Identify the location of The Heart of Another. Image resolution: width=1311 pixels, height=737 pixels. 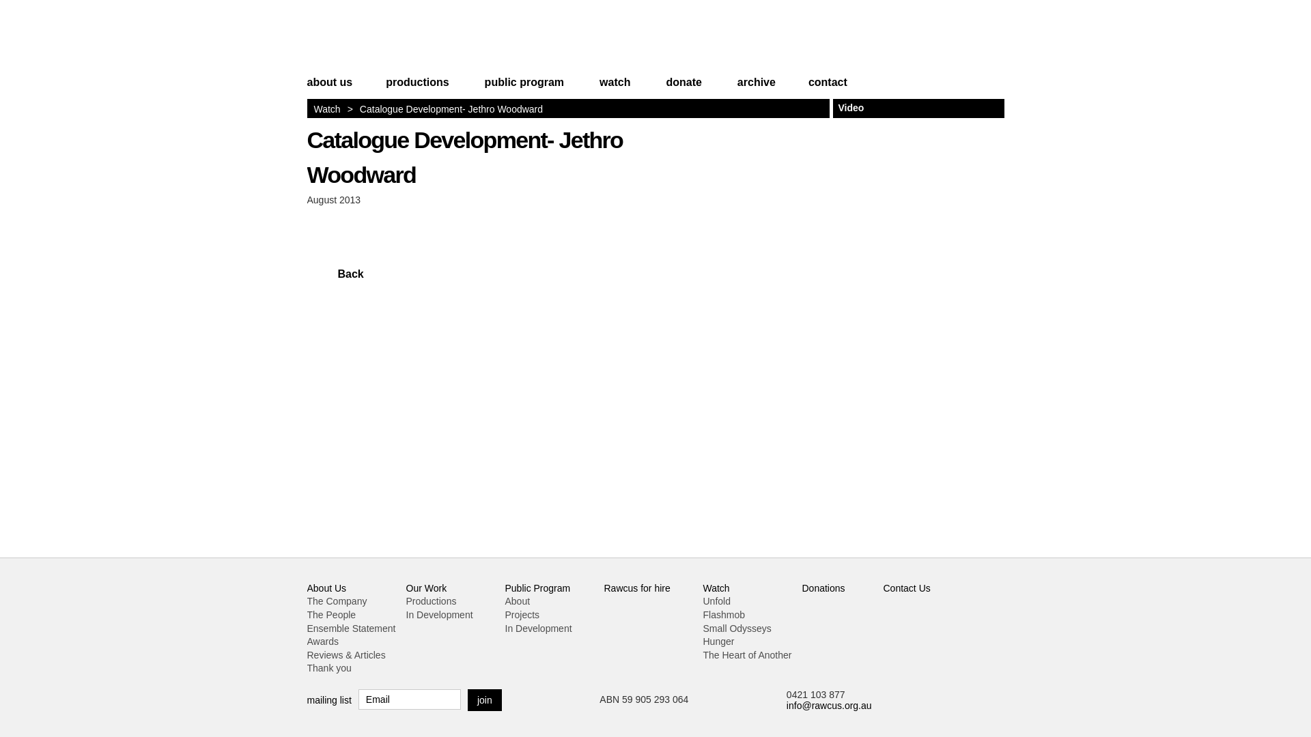
(748, 655).